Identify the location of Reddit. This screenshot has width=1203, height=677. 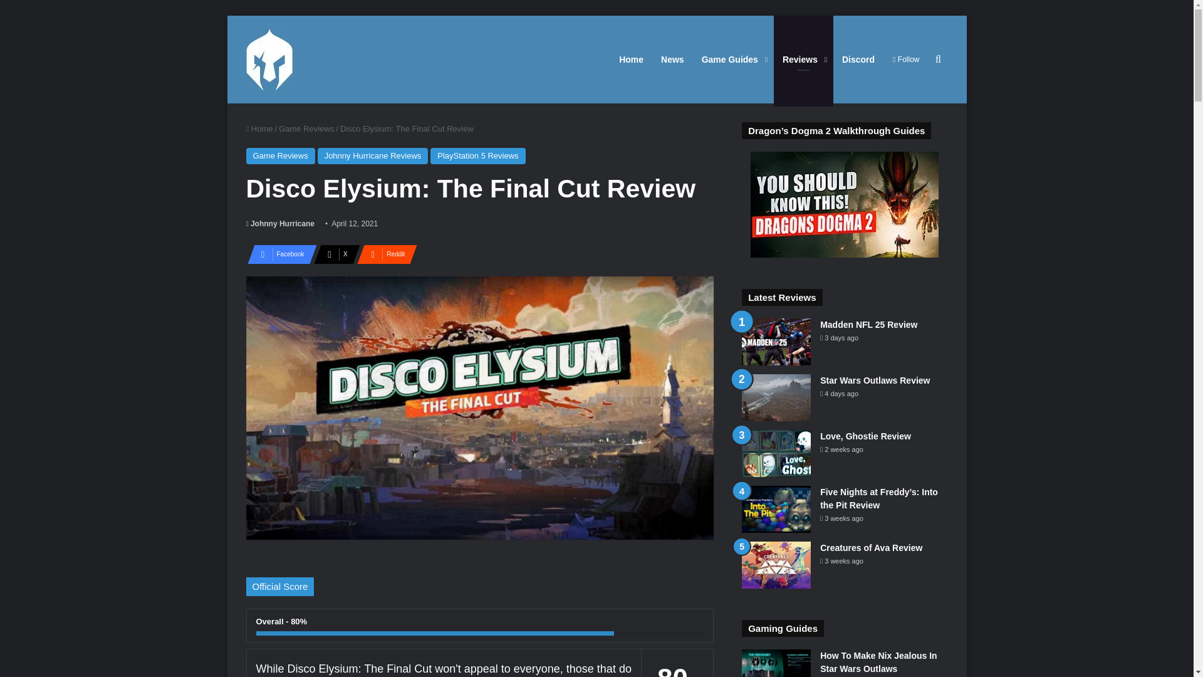
(383, 255).